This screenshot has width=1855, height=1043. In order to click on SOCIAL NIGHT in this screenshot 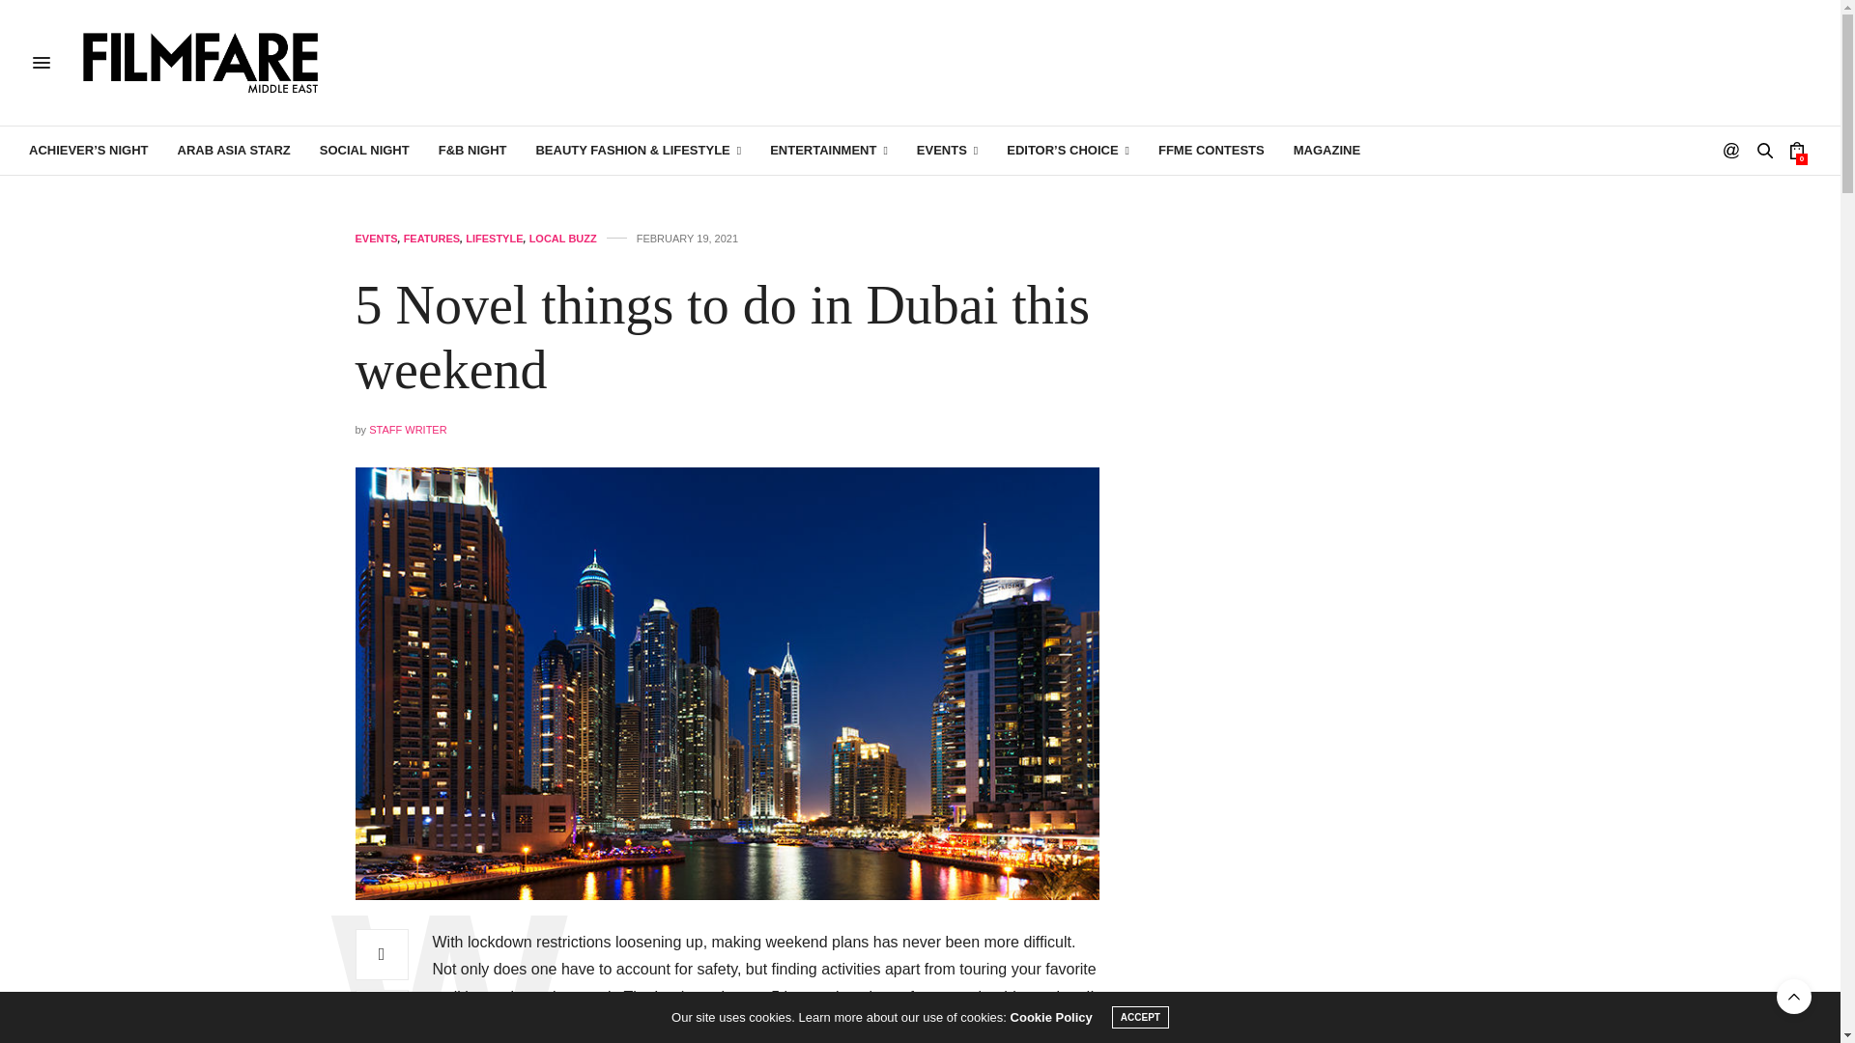, I will do `click(364, 151)`.